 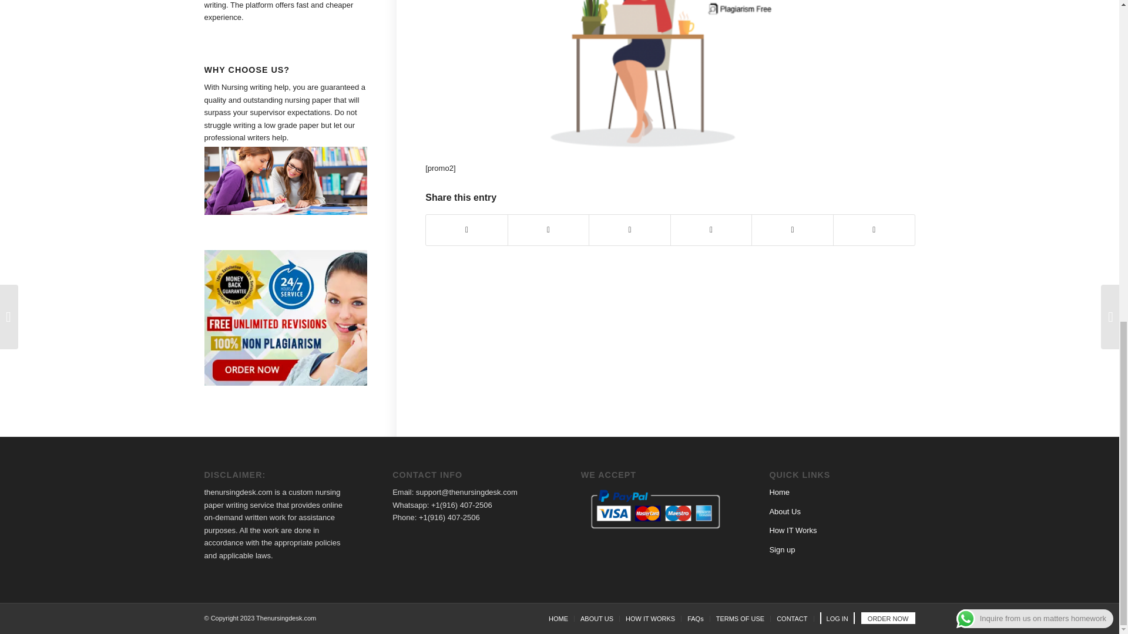 I want to click on FAQs, so click(x=696, y=618).